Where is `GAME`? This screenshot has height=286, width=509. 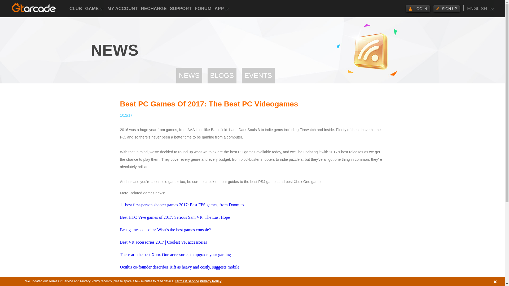 GAME is located at coordinates (94, 8).